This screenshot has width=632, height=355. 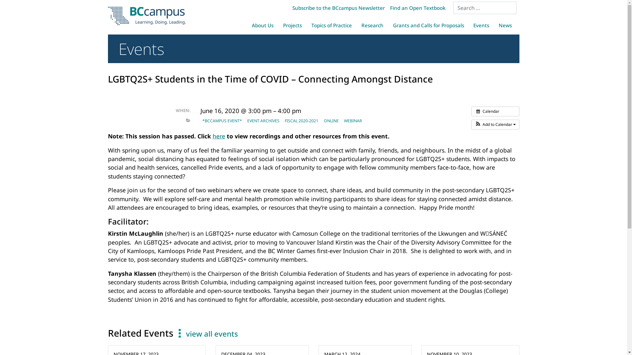 What do you see at coordinates (338, 8) in the screenshot?
I see `Subscribe to the BCcampus Newsletter` at bounding box center [338, 8].